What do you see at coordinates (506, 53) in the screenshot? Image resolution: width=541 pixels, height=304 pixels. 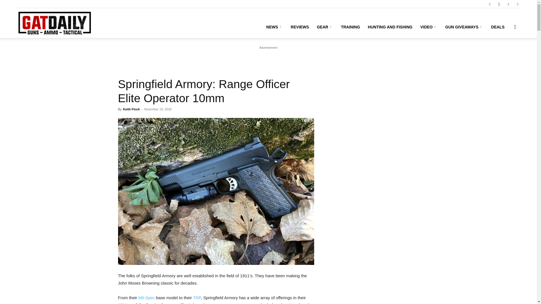 I see `Search` at bounding box center [506, 53].